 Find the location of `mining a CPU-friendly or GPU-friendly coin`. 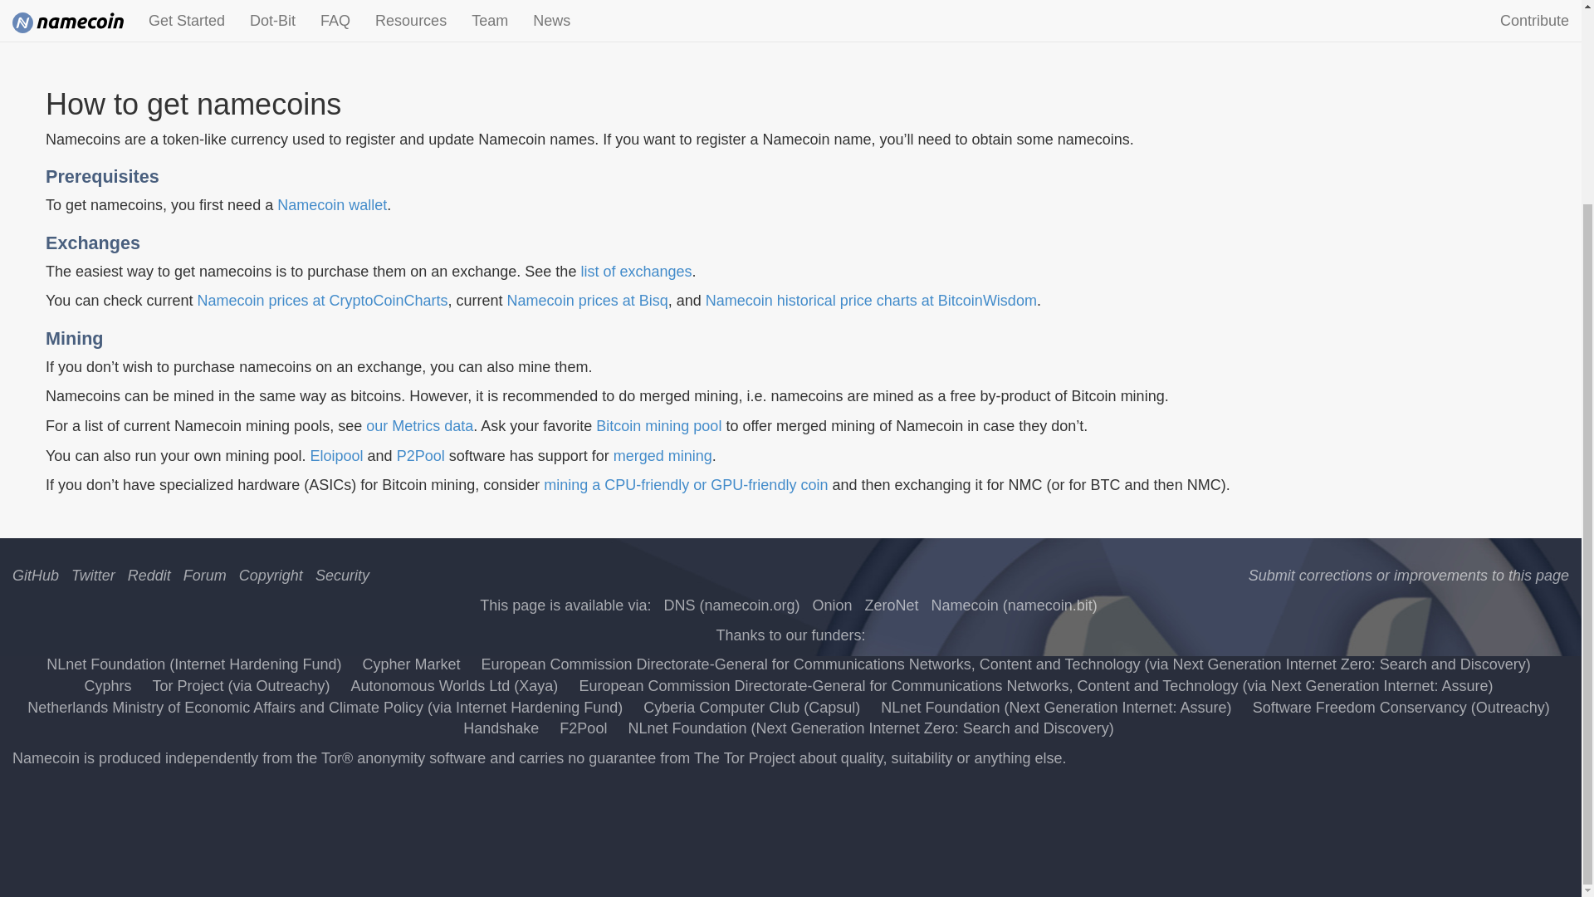

mining a CPU-friendly or GPU-friendly coin is located at coordinates (685, 485).